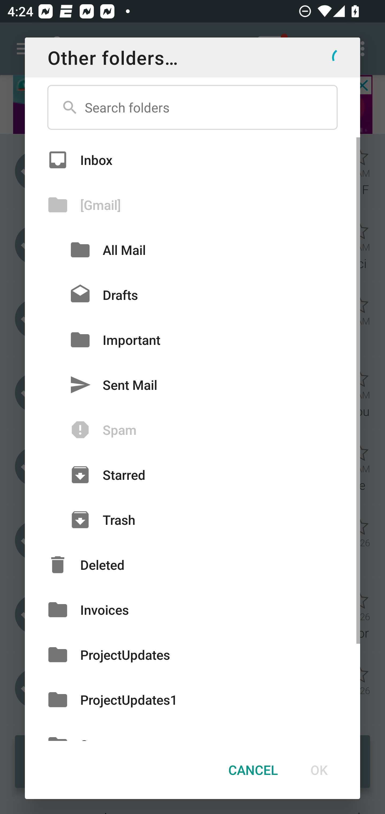  What do you see at coordinates (319, 770) in the screenshot?
I see `OK` at bounding box center [319, 770].